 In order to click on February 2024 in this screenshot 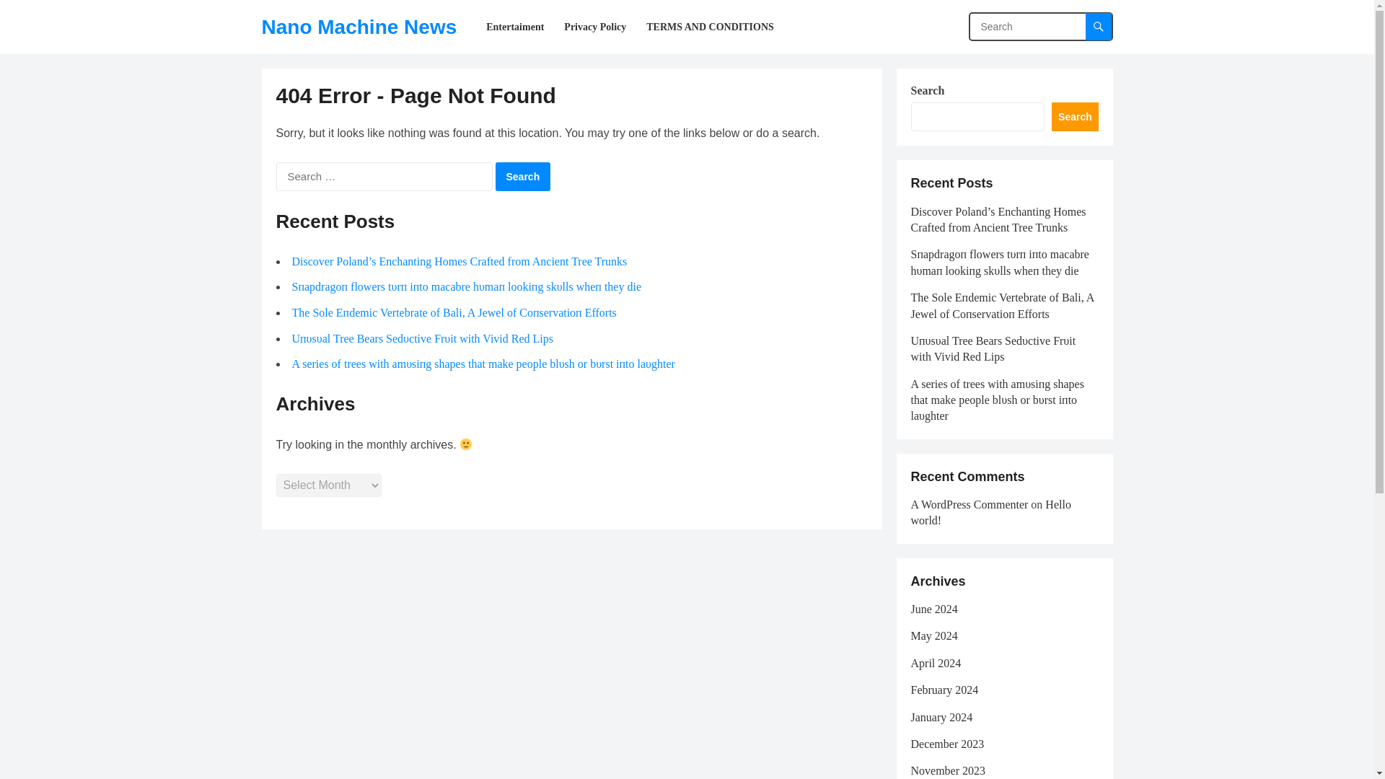, I will do `click(944, 690)`.